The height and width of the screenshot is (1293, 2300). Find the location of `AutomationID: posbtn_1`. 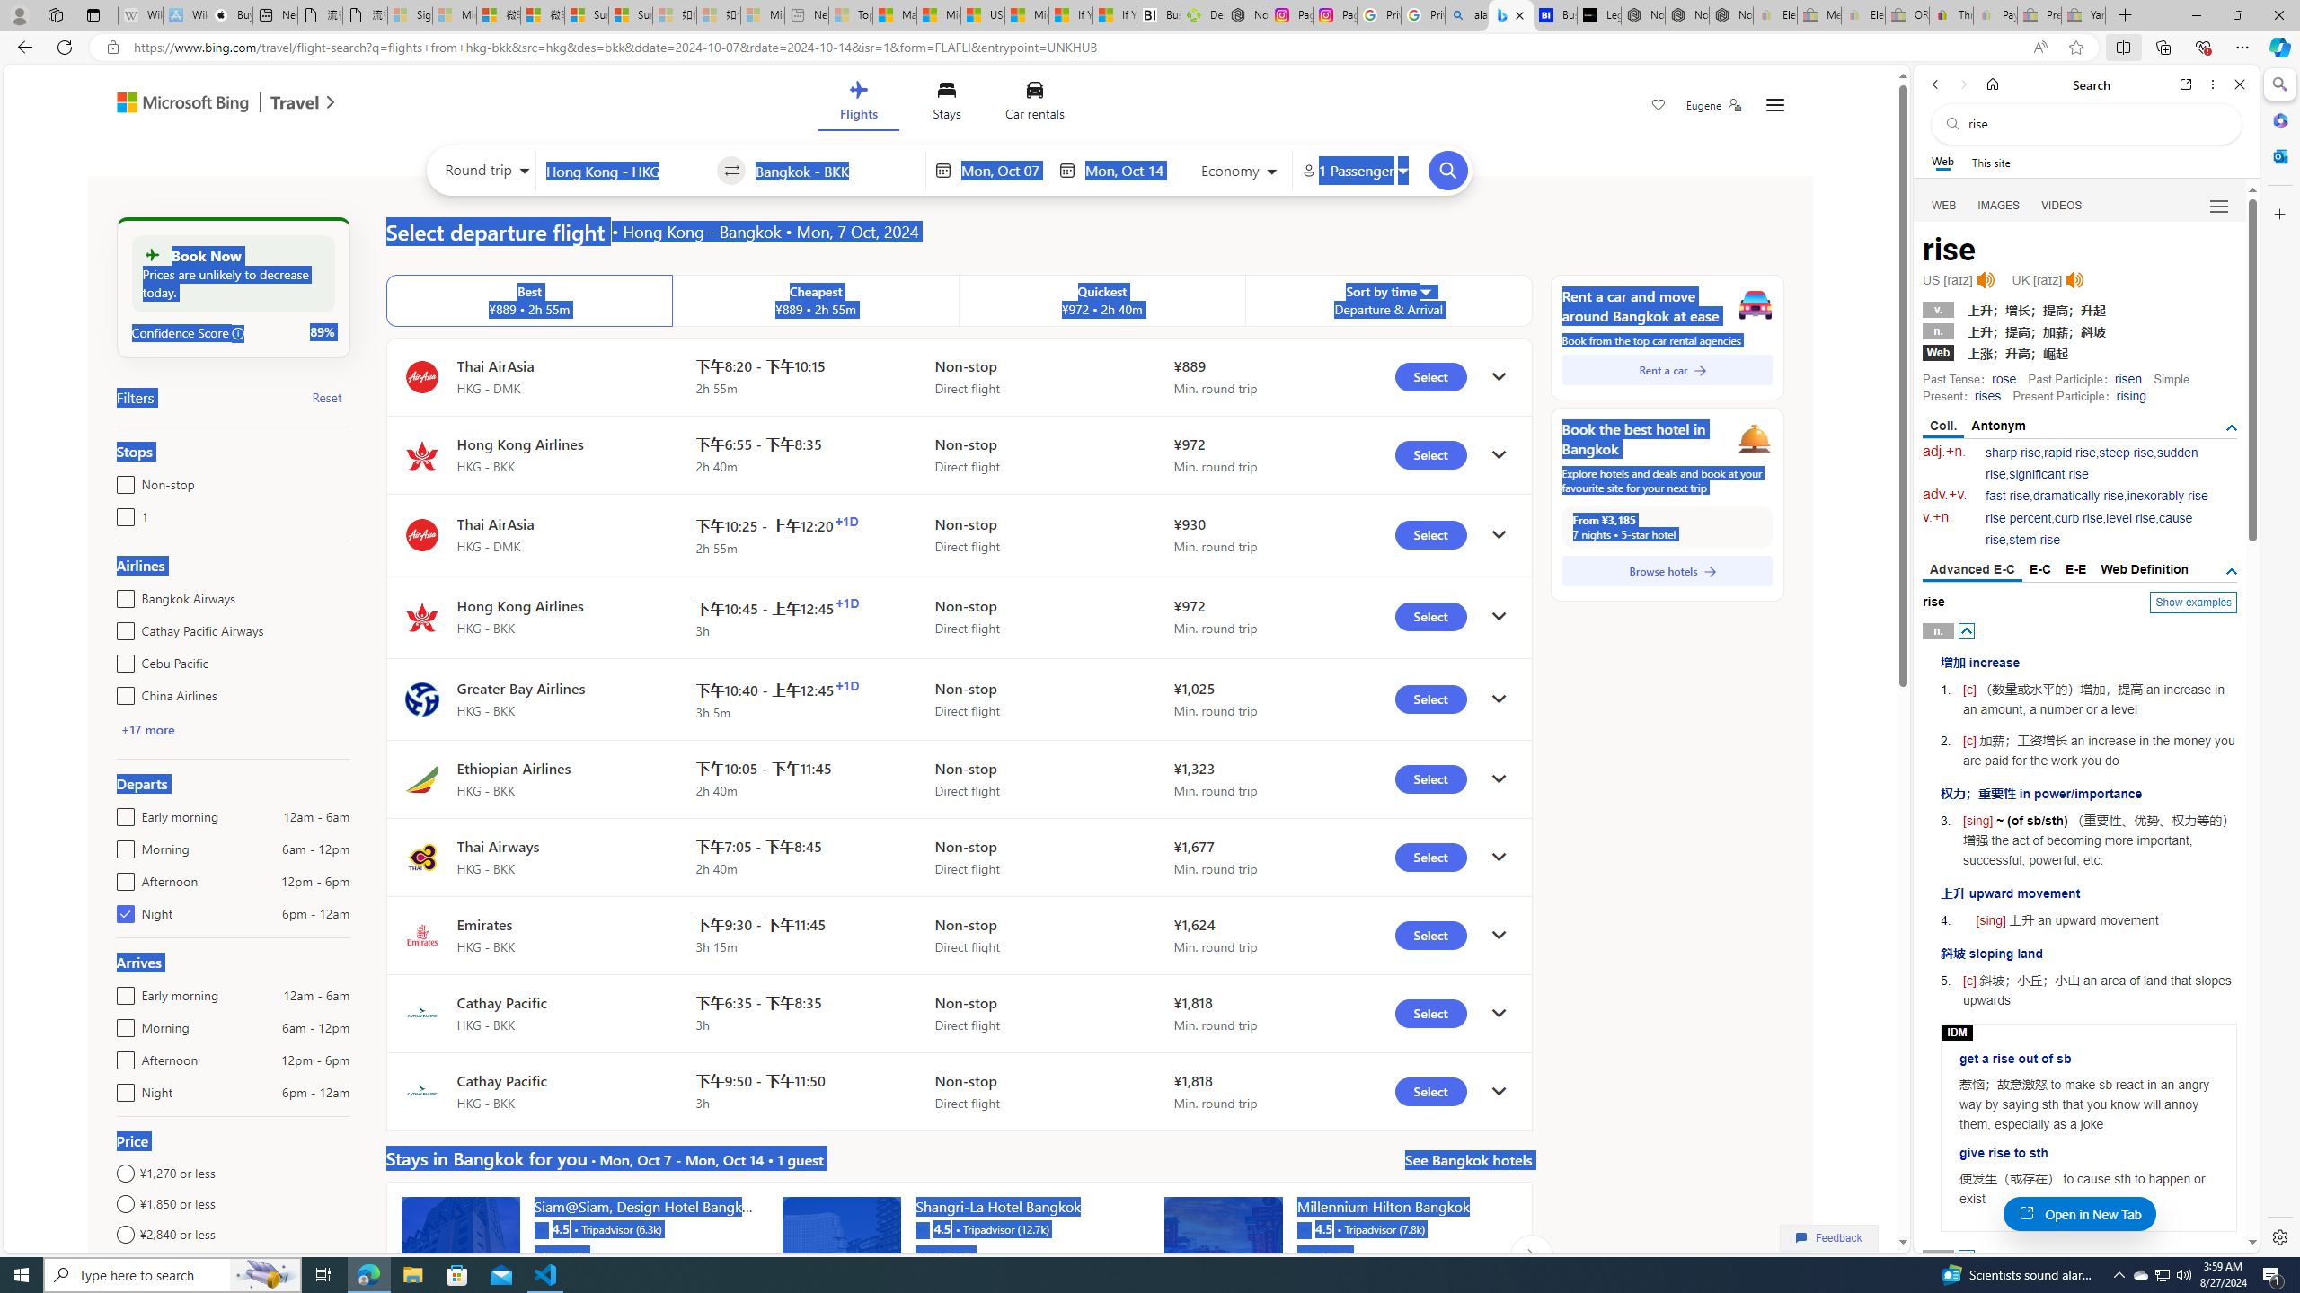

AutomationID: posbtn_1 is located at coordinates (1968, 1257).